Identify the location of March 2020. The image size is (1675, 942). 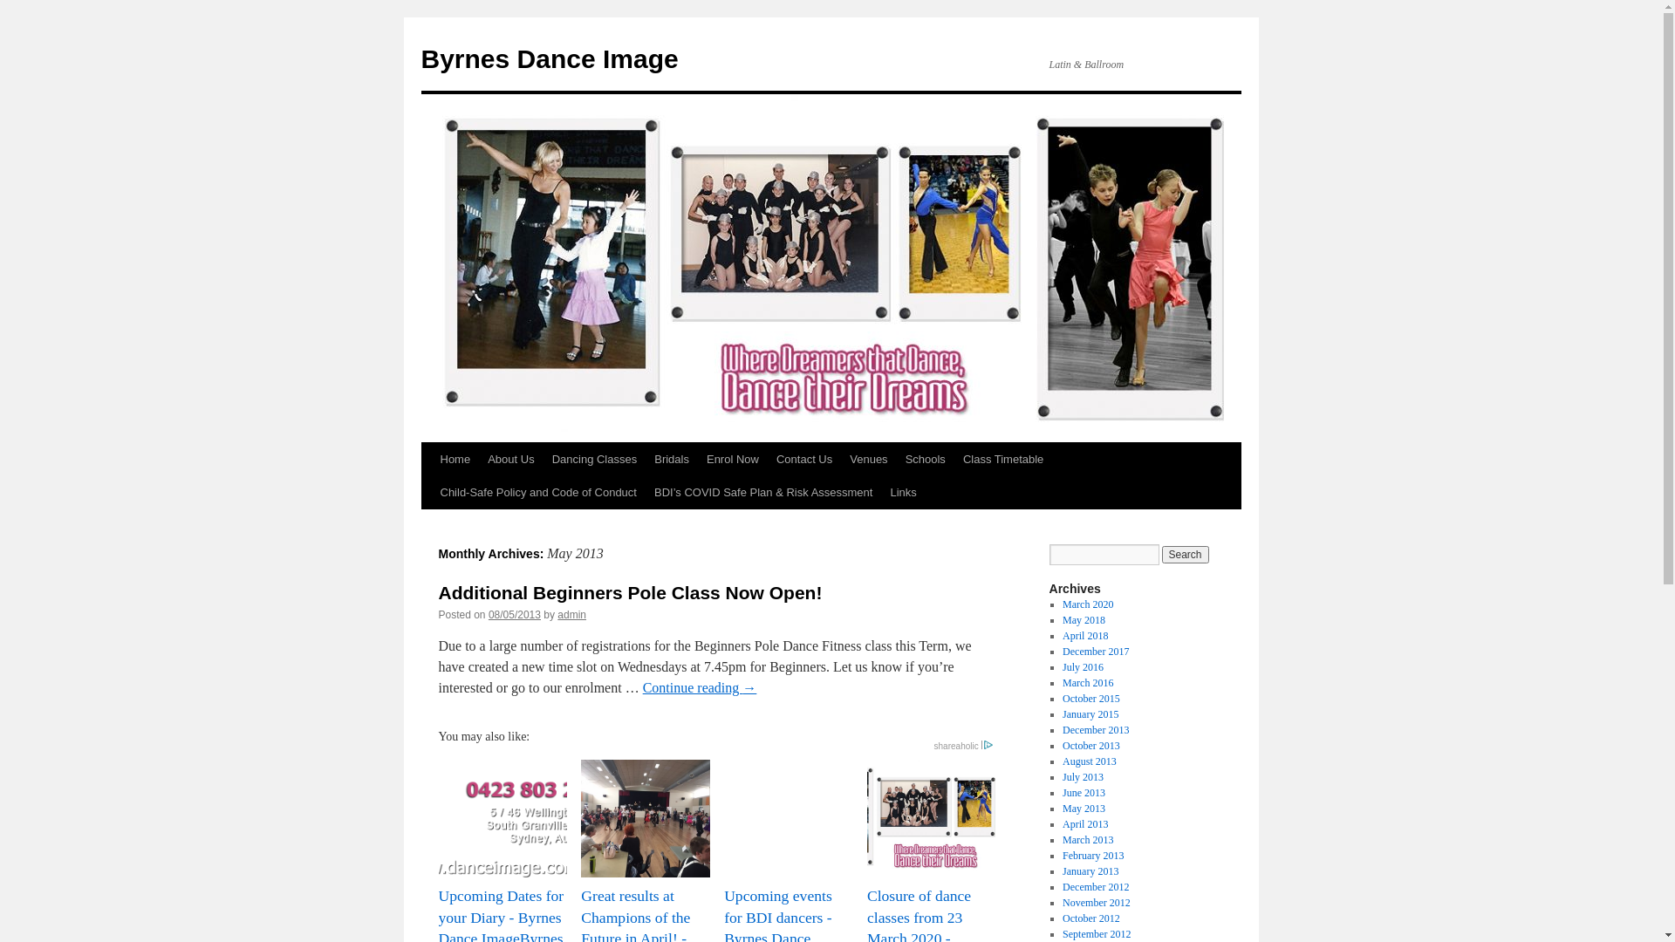
(1088, 604).